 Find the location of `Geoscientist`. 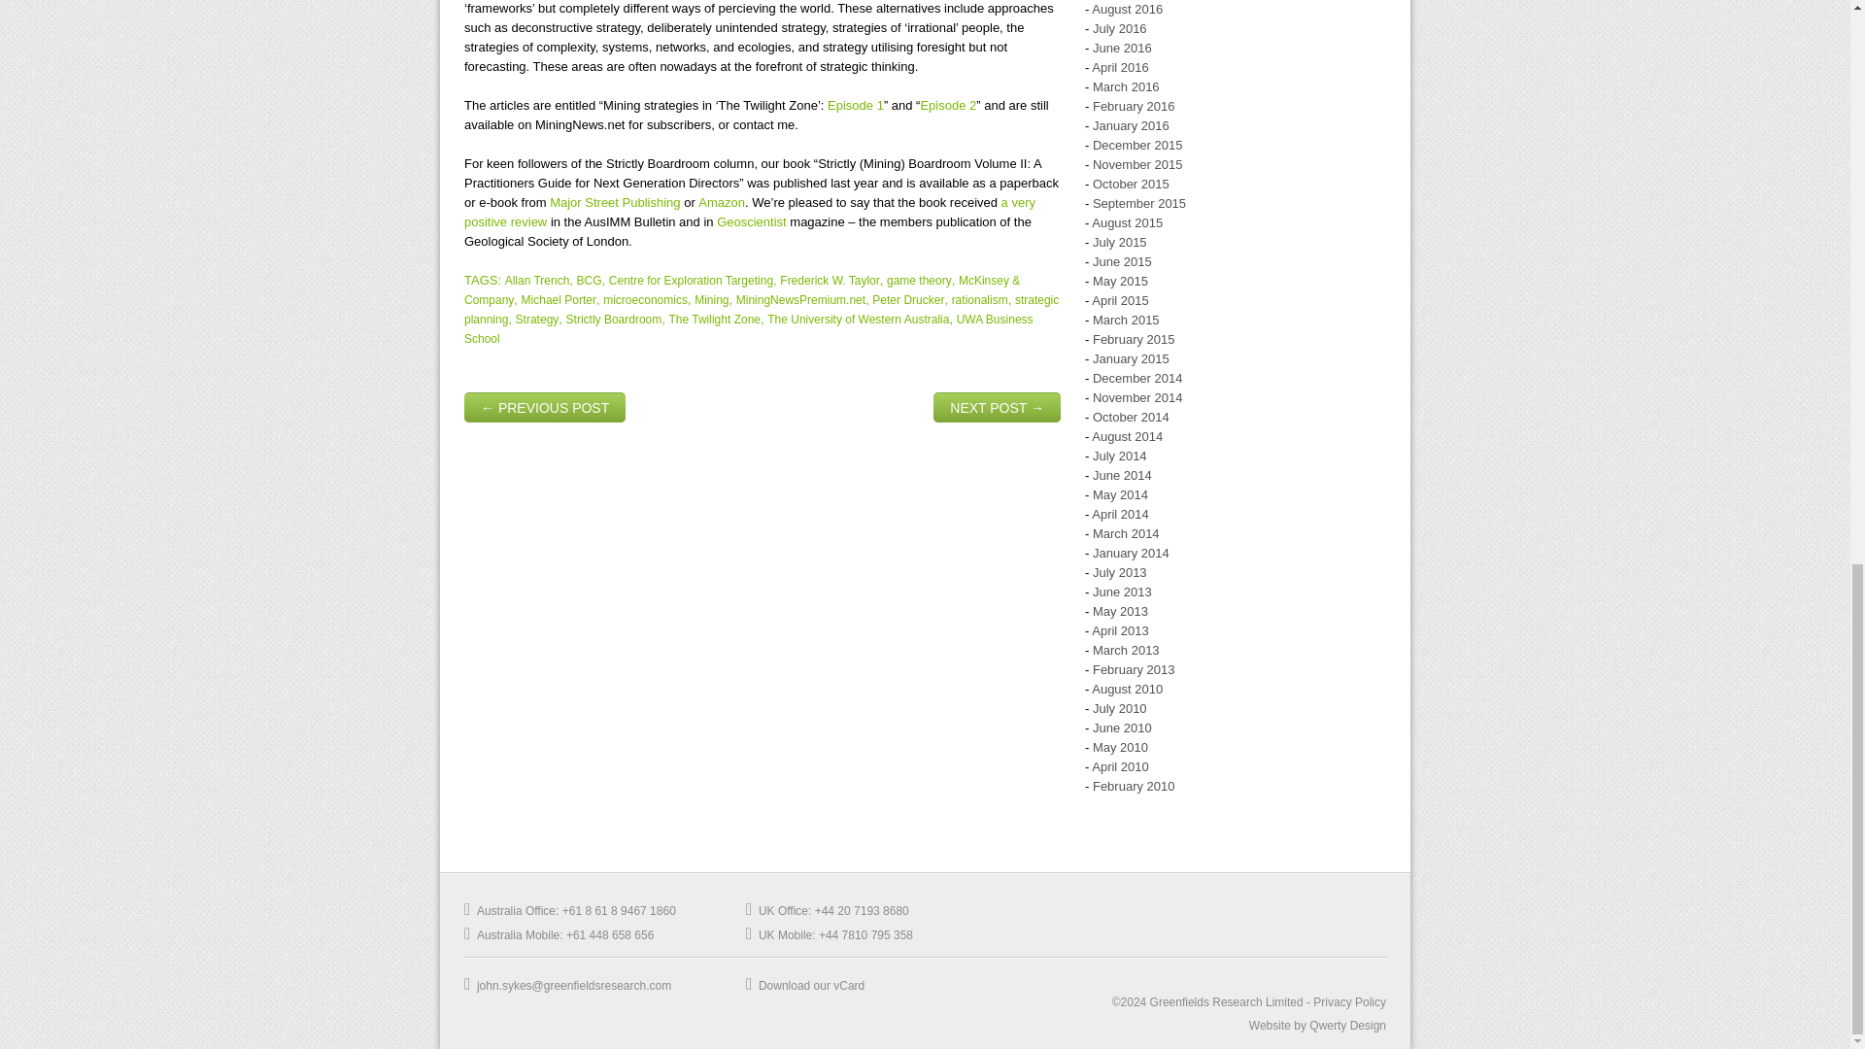

Geoscientist is located at coordinates (752, 221).